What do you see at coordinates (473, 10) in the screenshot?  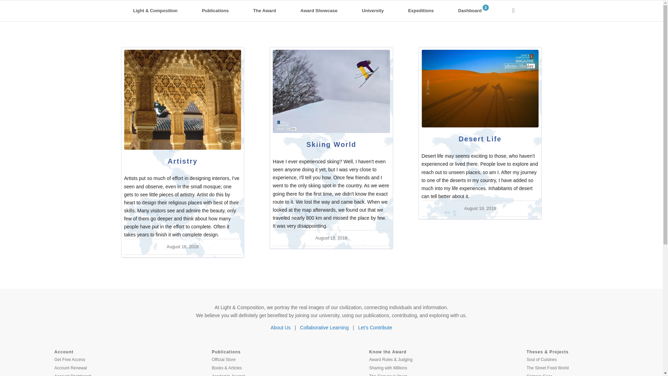 I see `Dashboard` at bounding box center [473, 10].